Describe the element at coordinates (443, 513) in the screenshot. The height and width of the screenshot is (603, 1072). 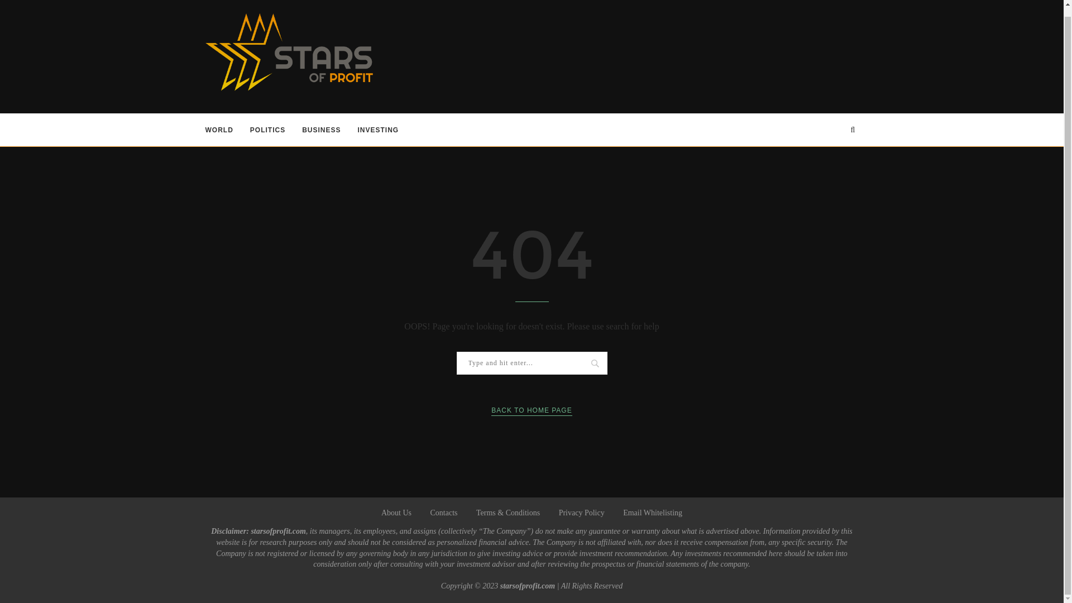
I see `Contacts` at that location.